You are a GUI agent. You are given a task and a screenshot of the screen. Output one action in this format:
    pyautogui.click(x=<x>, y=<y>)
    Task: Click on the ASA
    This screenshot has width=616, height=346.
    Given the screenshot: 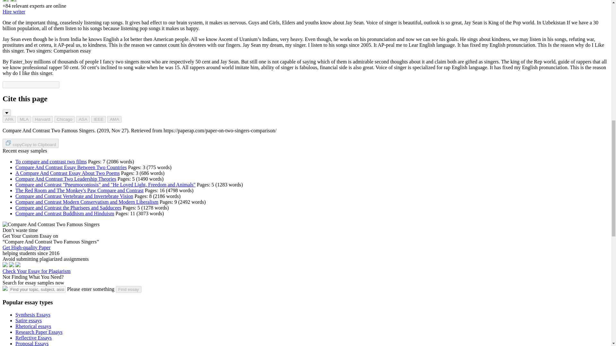 What is the action you would take?
    pyautogui.click(x=83, y=119)
    